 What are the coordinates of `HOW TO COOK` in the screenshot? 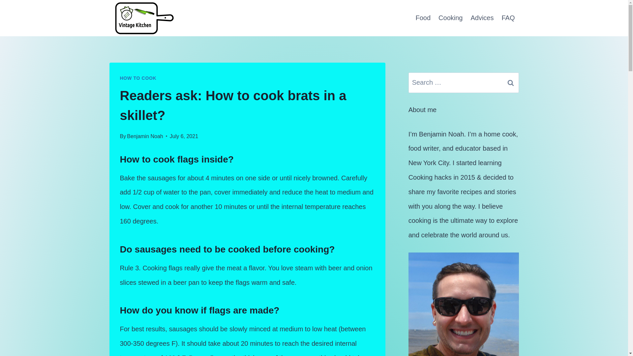 It's located at (138, 78).